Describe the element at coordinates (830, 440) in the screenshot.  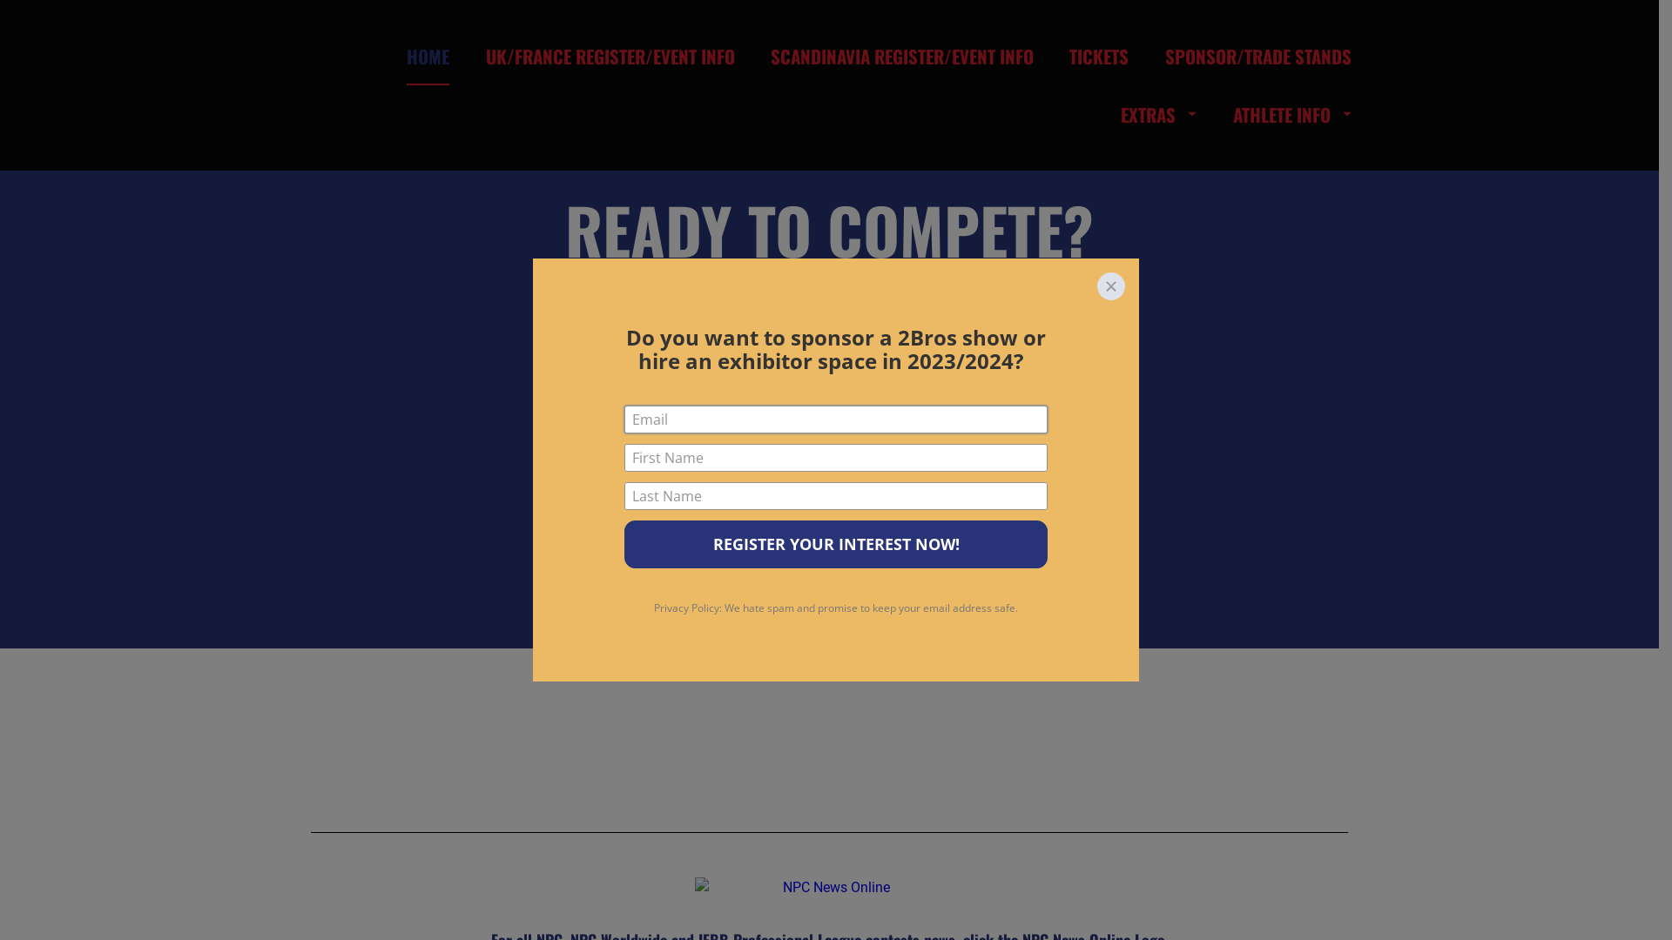
I see `CLICK TO REGISTER FOR FRANCE SHOW DATES` at that location.